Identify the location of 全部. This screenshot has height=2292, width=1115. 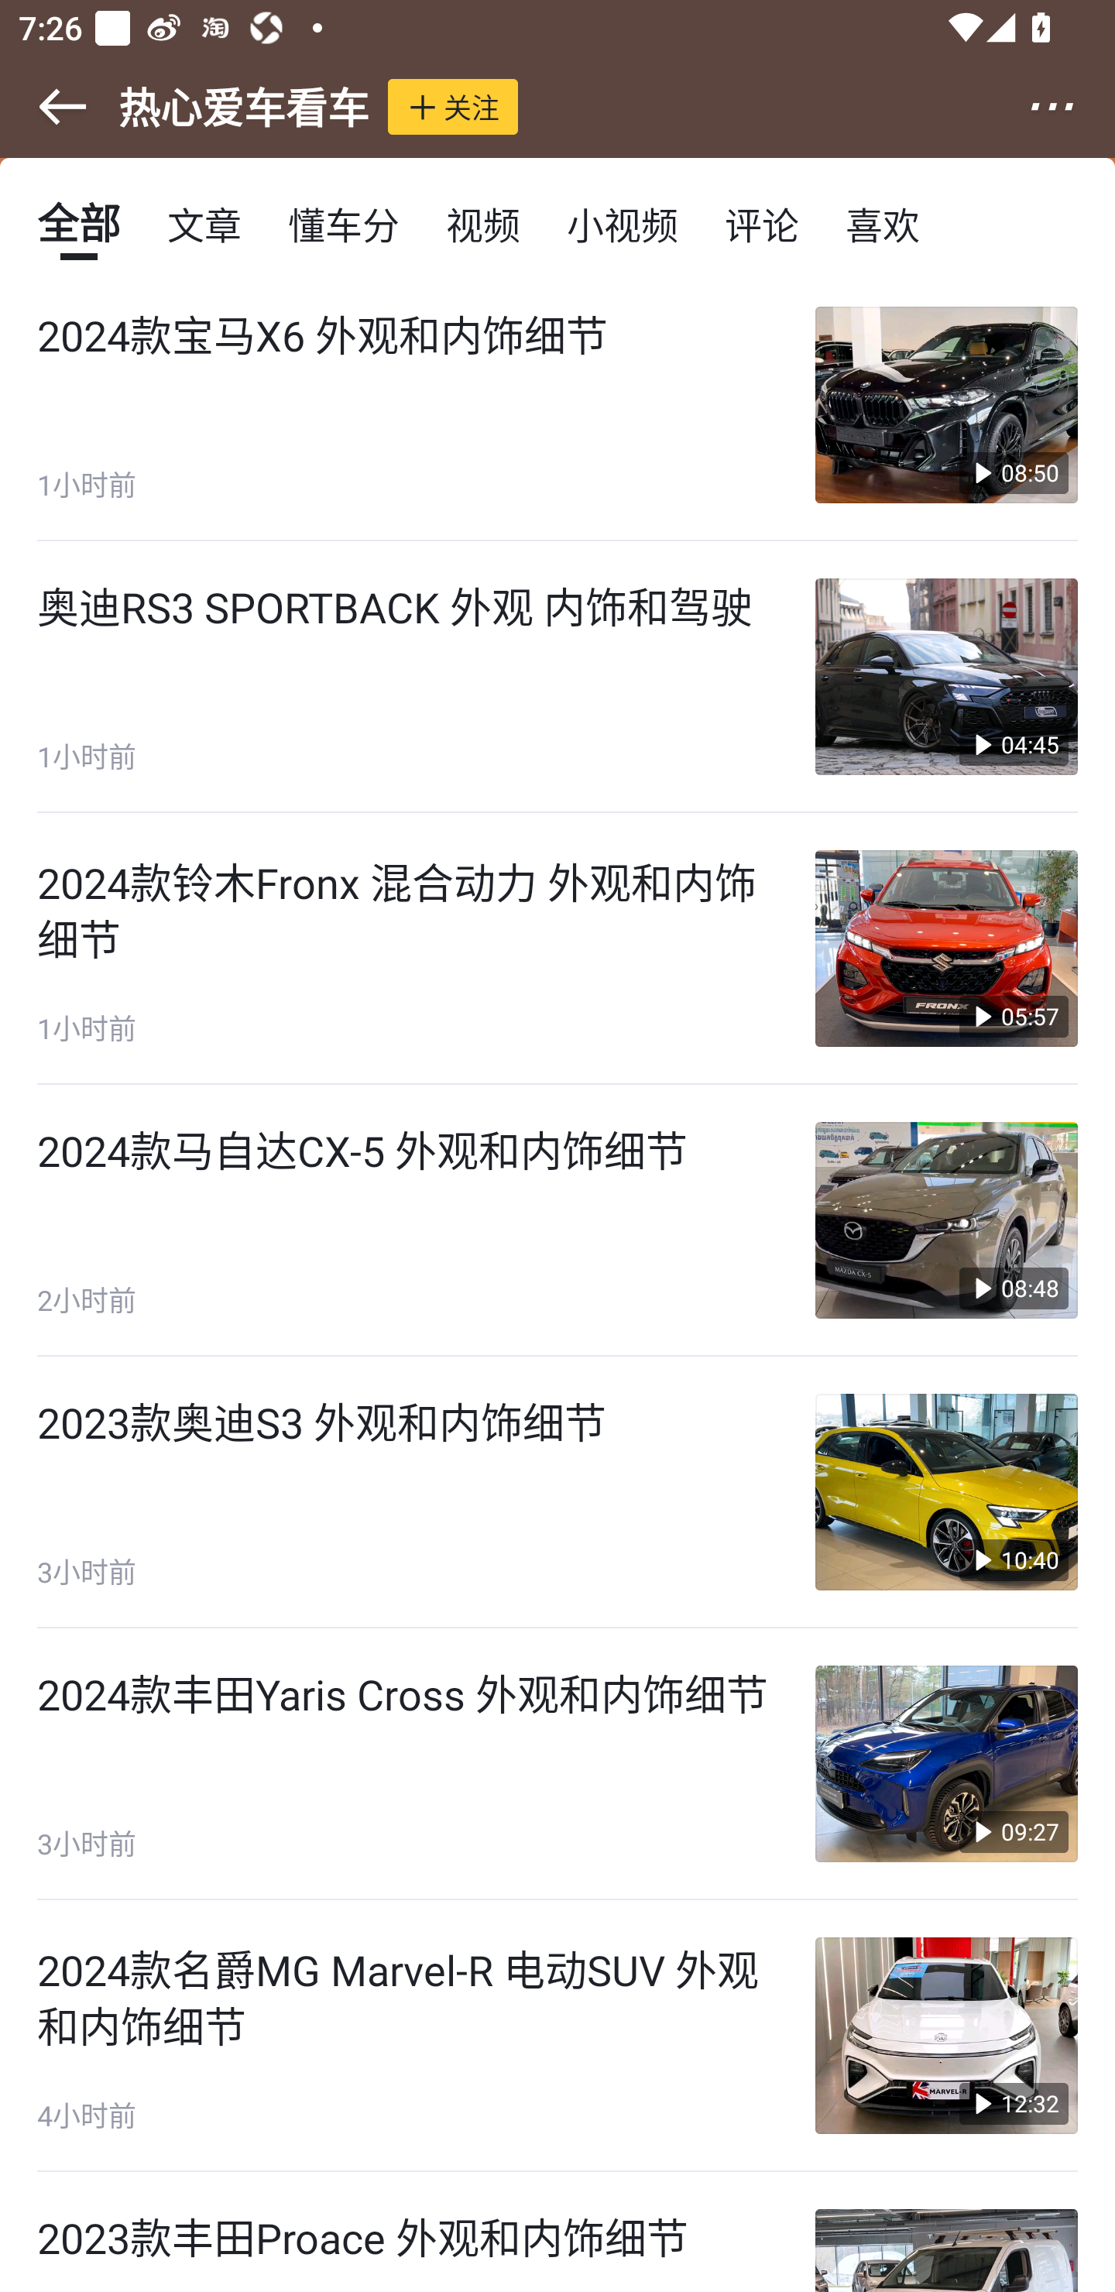
(78, 223).